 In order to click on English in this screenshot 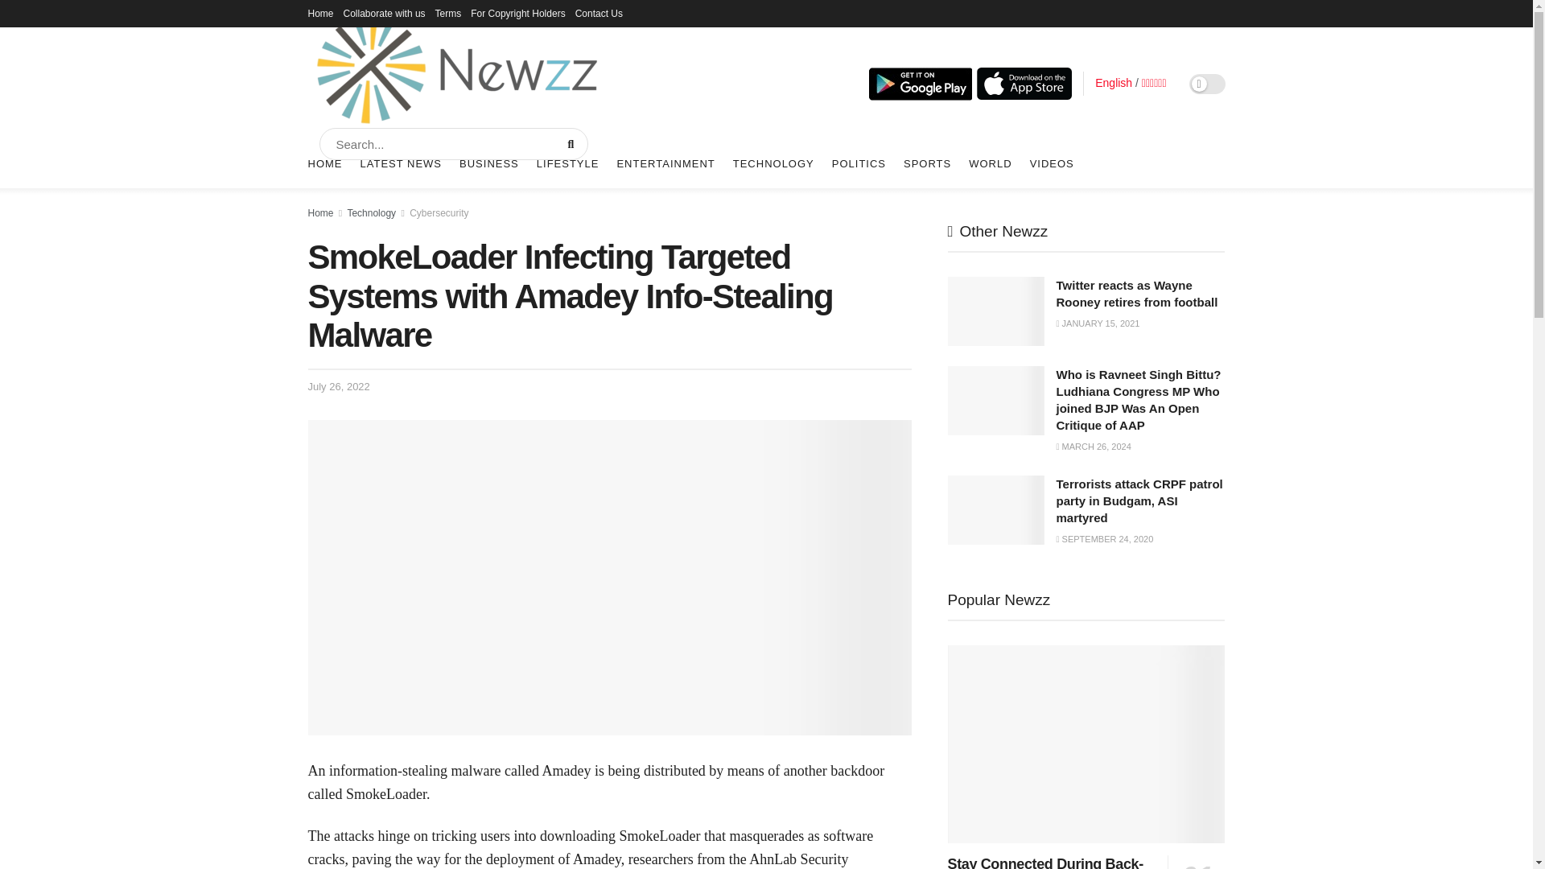, I will do `click(1114, 83)`.